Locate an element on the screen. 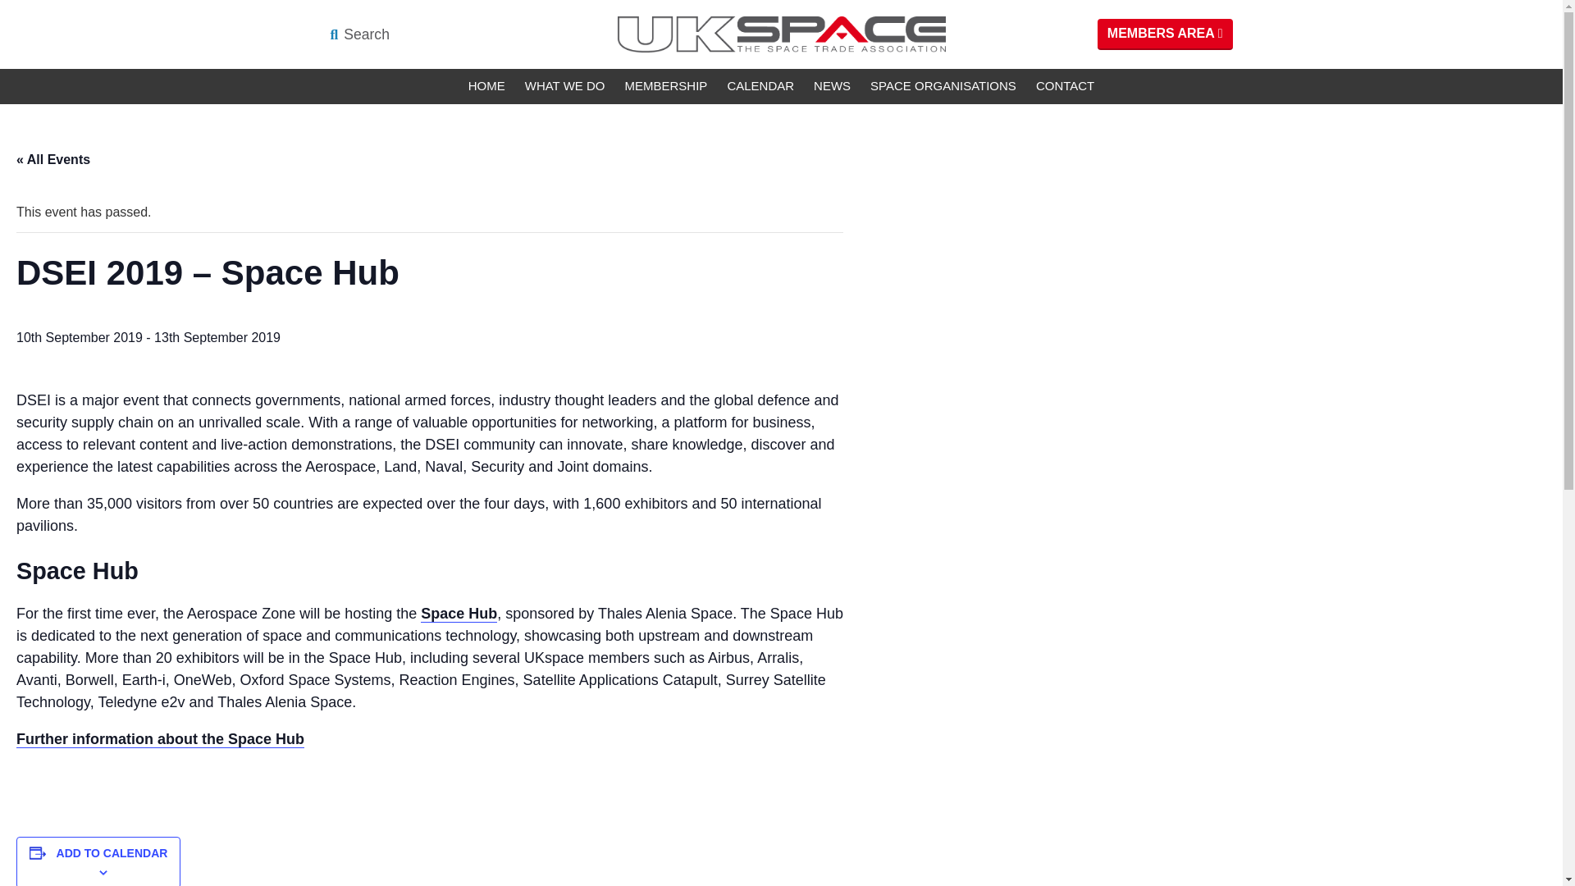  CALENDAR is located at coordinates (760, 87).